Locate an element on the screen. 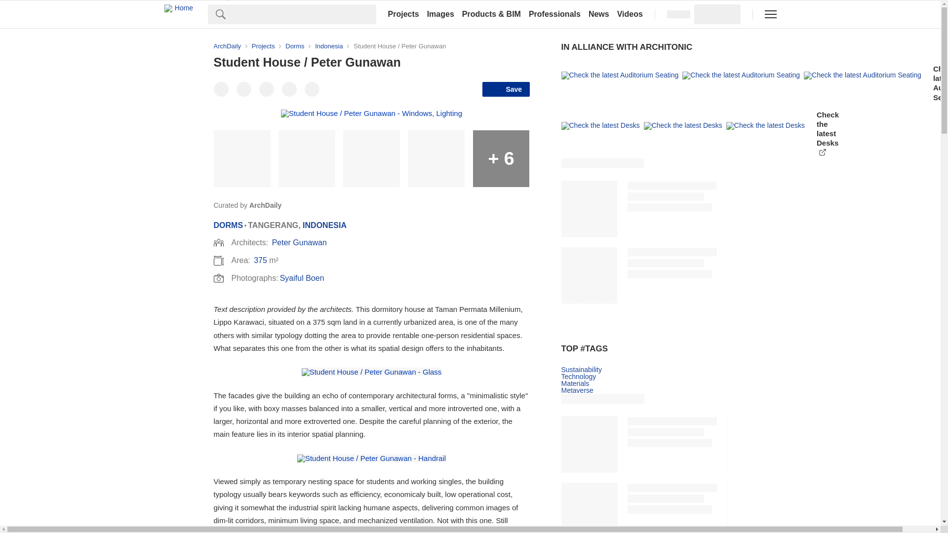 This screenshot has height=533, width=948. Images is located at coordinates (440, 14).